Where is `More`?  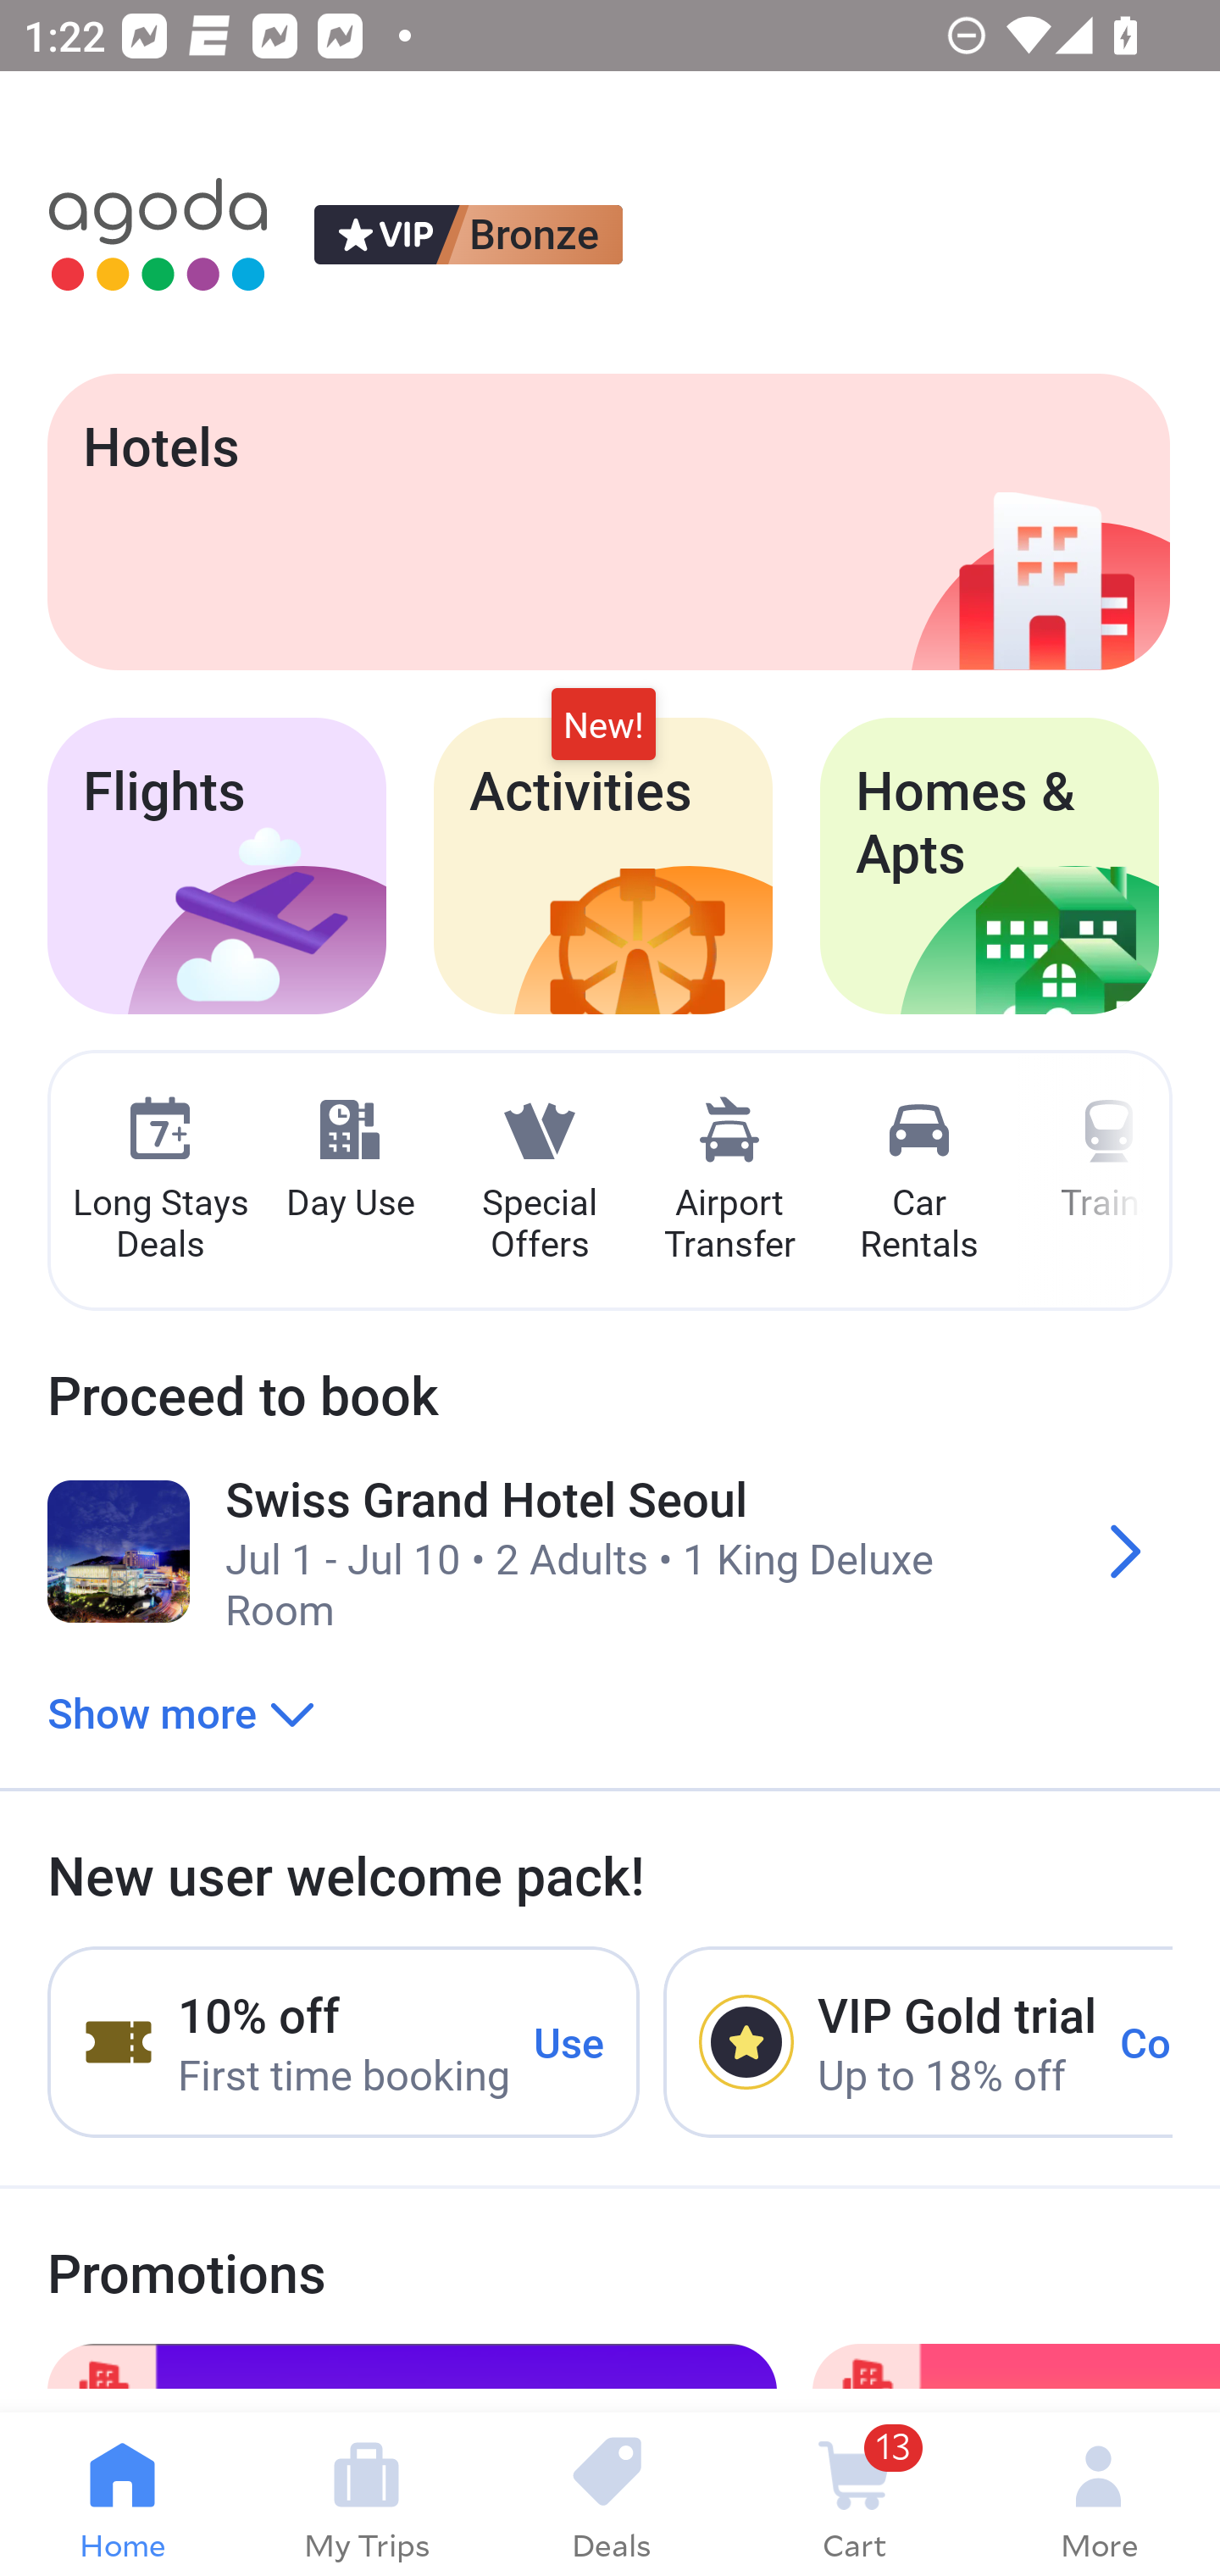
More is located at coordinates (1098, 2495).